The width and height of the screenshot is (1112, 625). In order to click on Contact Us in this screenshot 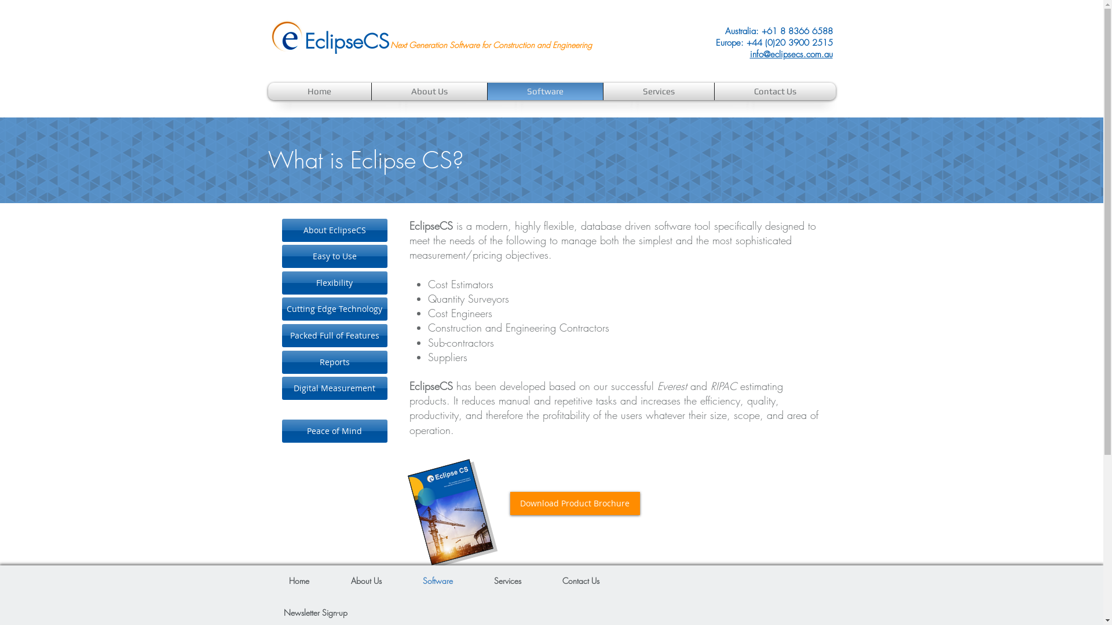, I will do `click(775, 91)`.